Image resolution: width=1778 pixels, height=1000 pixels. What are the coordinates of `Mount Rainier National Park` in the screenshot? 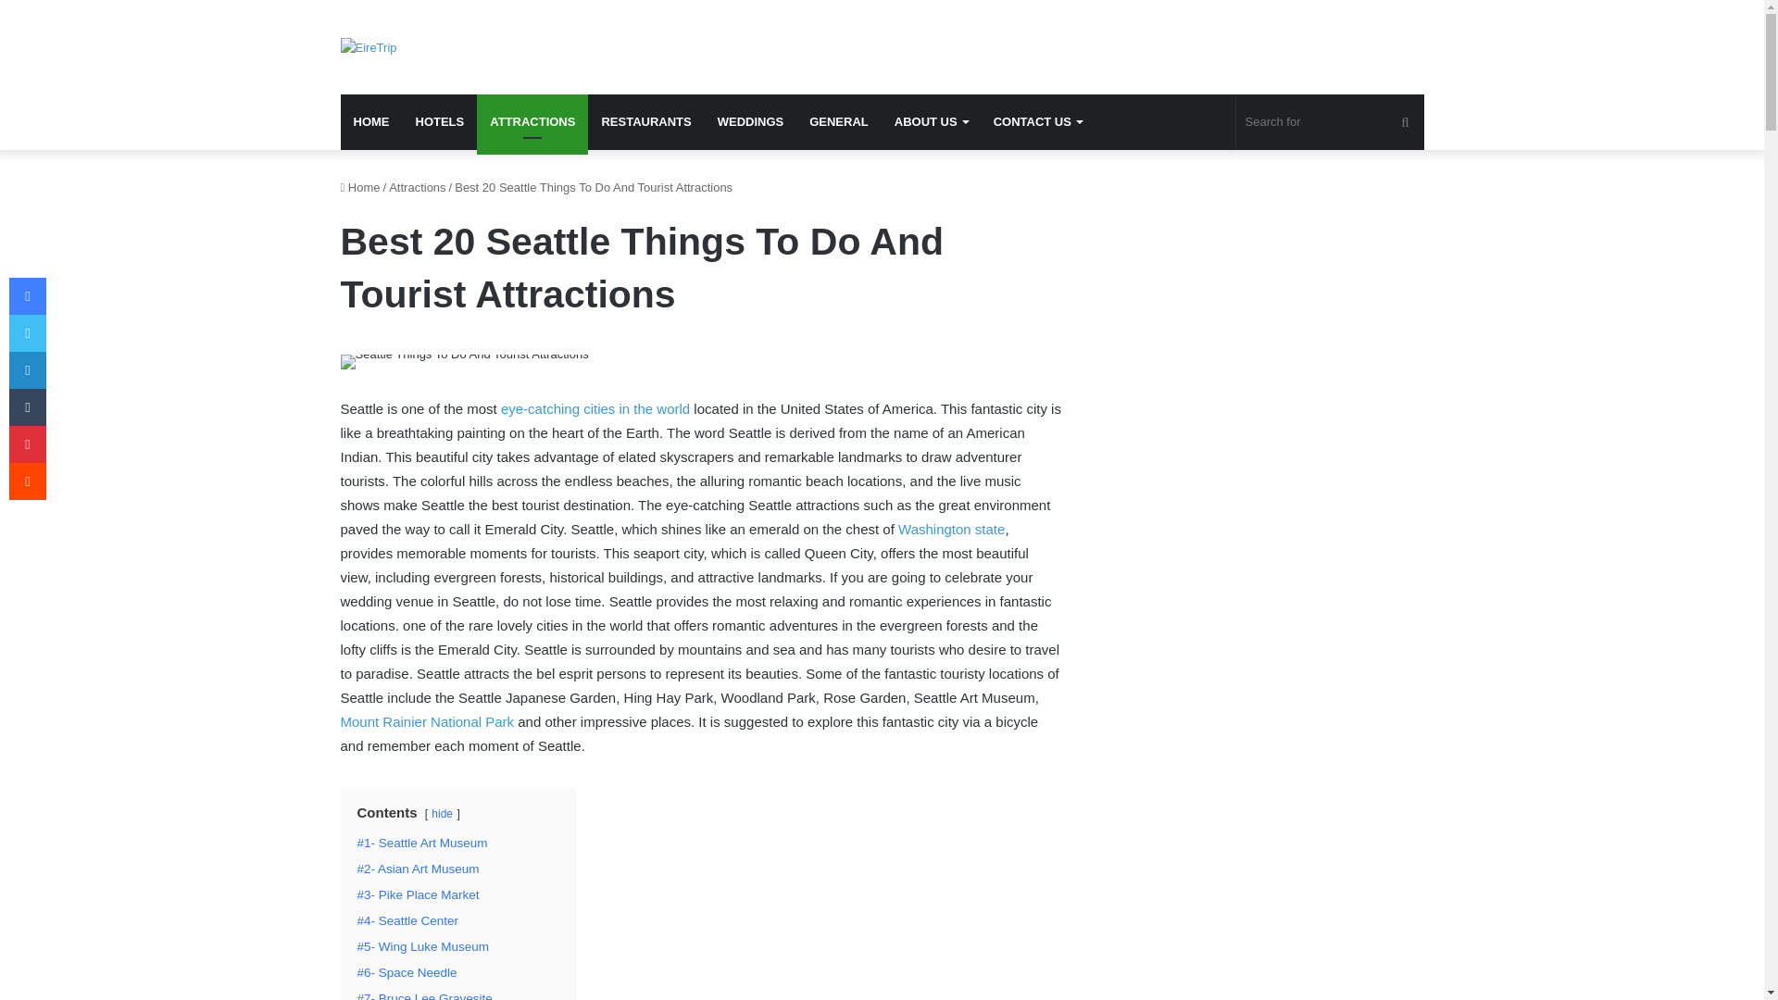 It's located at (428, 722).